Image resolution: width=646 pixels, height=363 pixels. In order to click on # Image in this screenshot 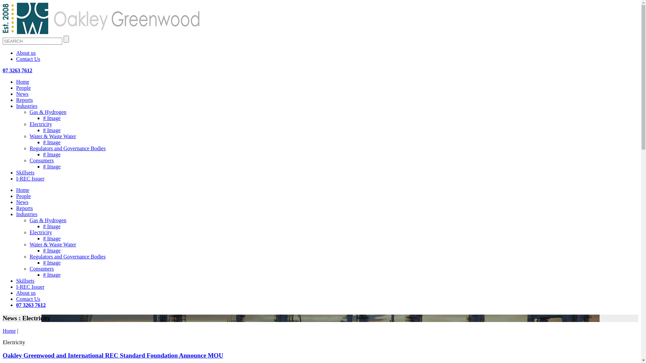, I will do `click(52, 118)`.